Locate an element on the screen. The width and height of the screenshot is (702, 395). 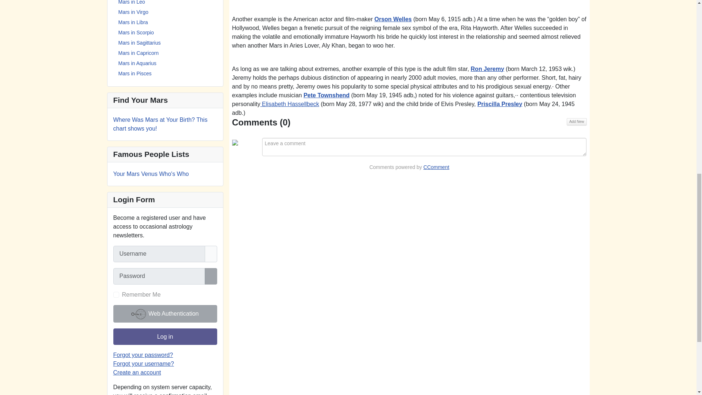
Forgot your password? is located at coordinates (143, 355).